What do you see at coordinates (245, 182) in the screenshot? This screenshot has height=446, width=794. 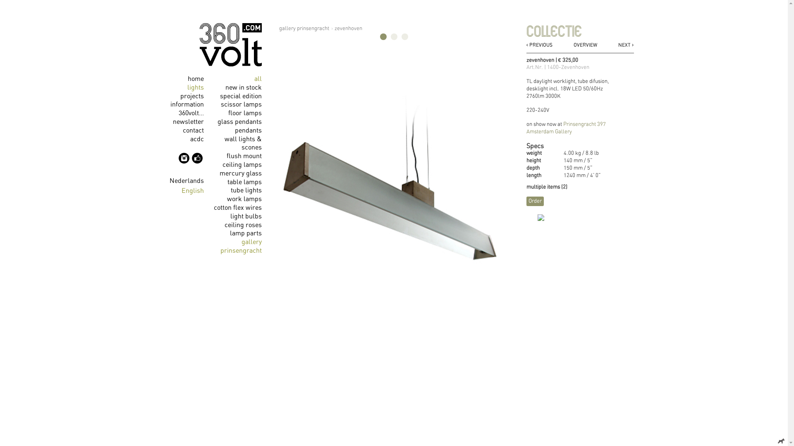 I see `table lamps` at bounding box center [245, 182].